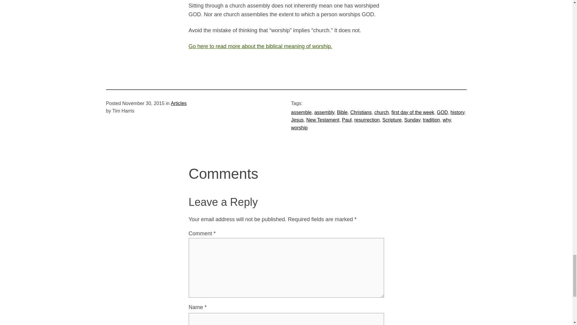  I want to click on assemble, so click(301, 113).